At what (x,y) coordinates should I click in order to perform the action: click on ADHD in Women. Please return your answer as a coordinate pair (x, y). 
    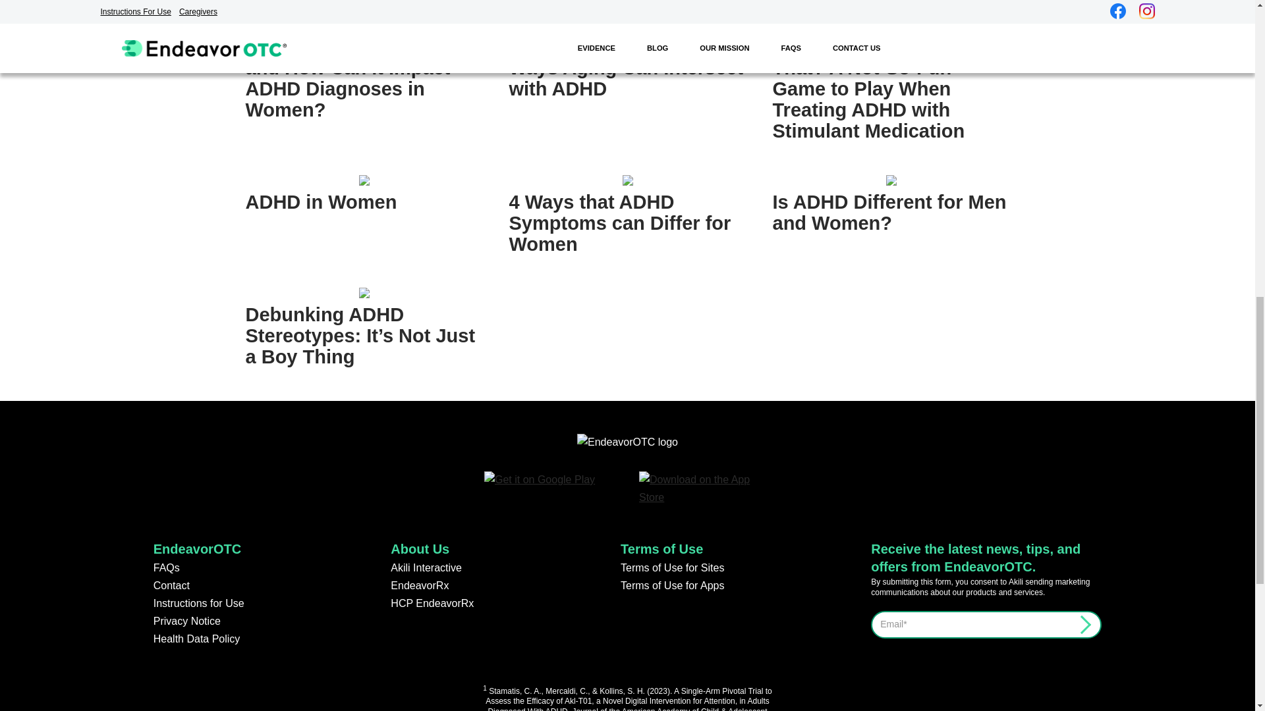
    Looking at the image, I should click on (321, 201).